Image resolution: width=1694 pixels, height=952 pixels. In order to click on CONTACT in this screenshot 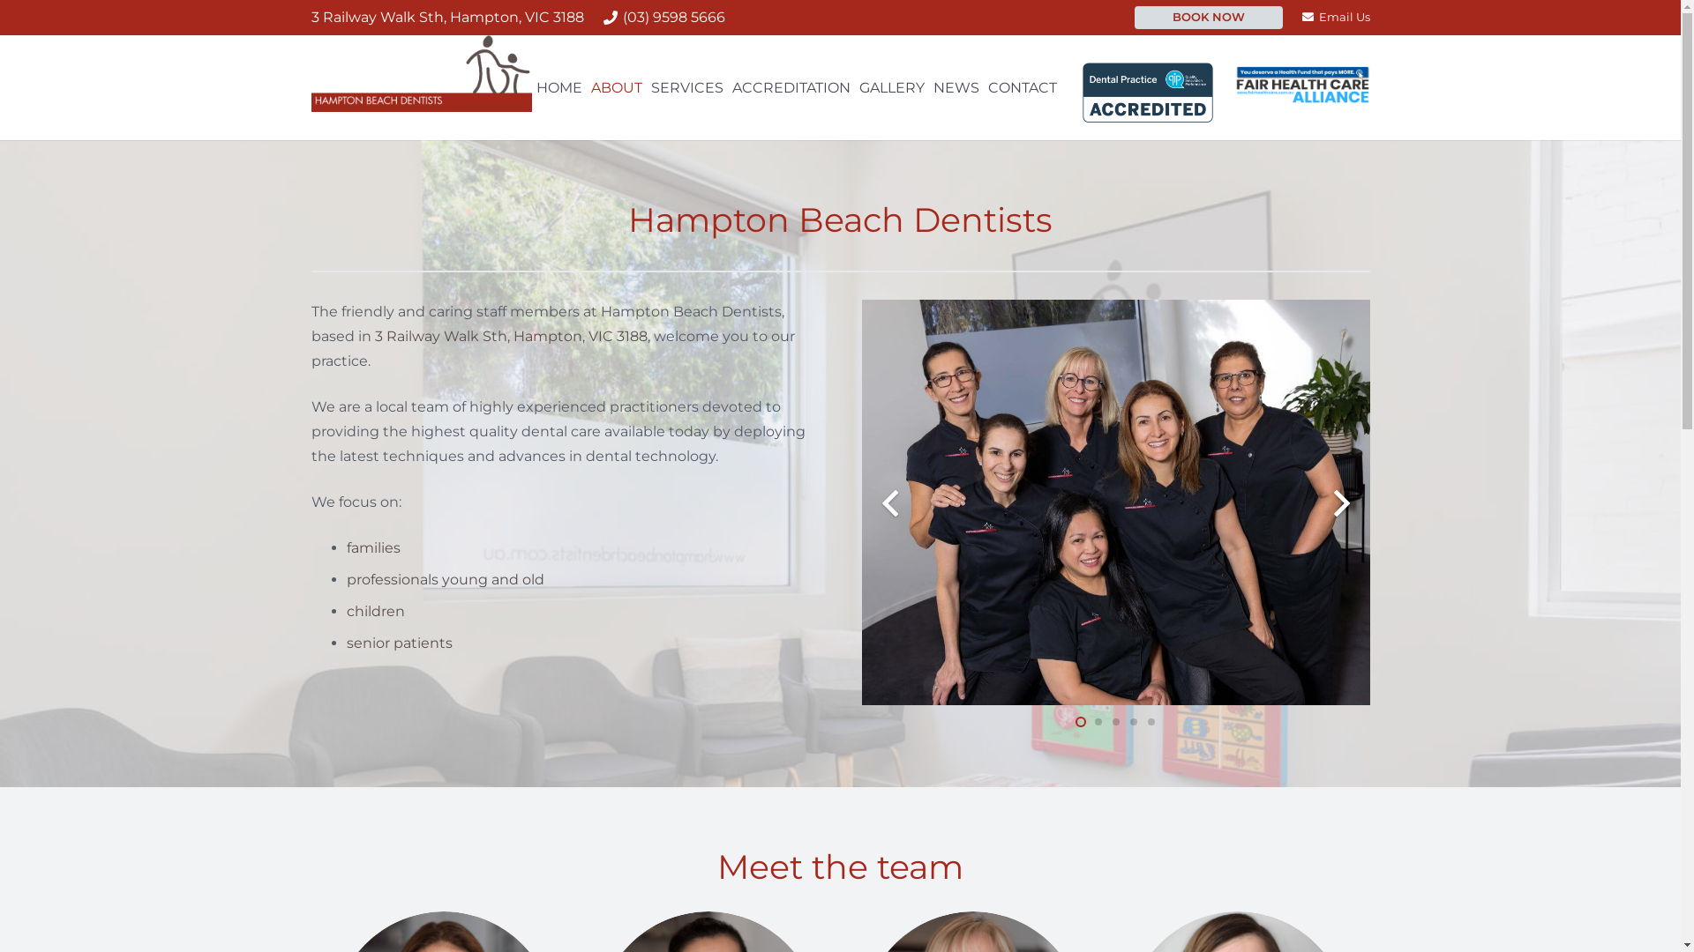, I will do `click(1023, 88)`.